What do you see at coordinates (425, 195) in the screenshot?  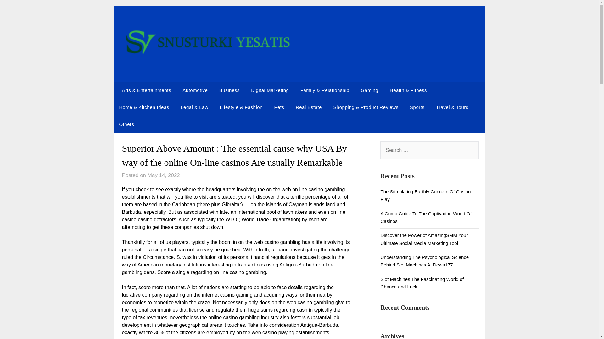 I see `The Stimulating Earthly Concern Of Casino Play` at bounding box center [425, 195].